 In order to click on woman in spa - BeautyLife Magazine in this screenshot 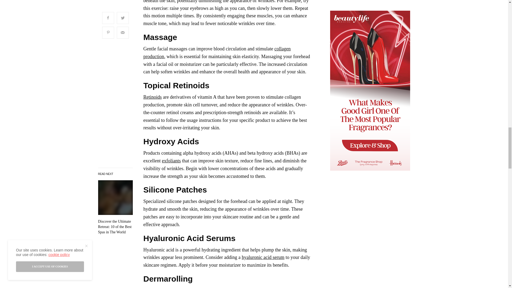, I will do `click(115, 197)`.